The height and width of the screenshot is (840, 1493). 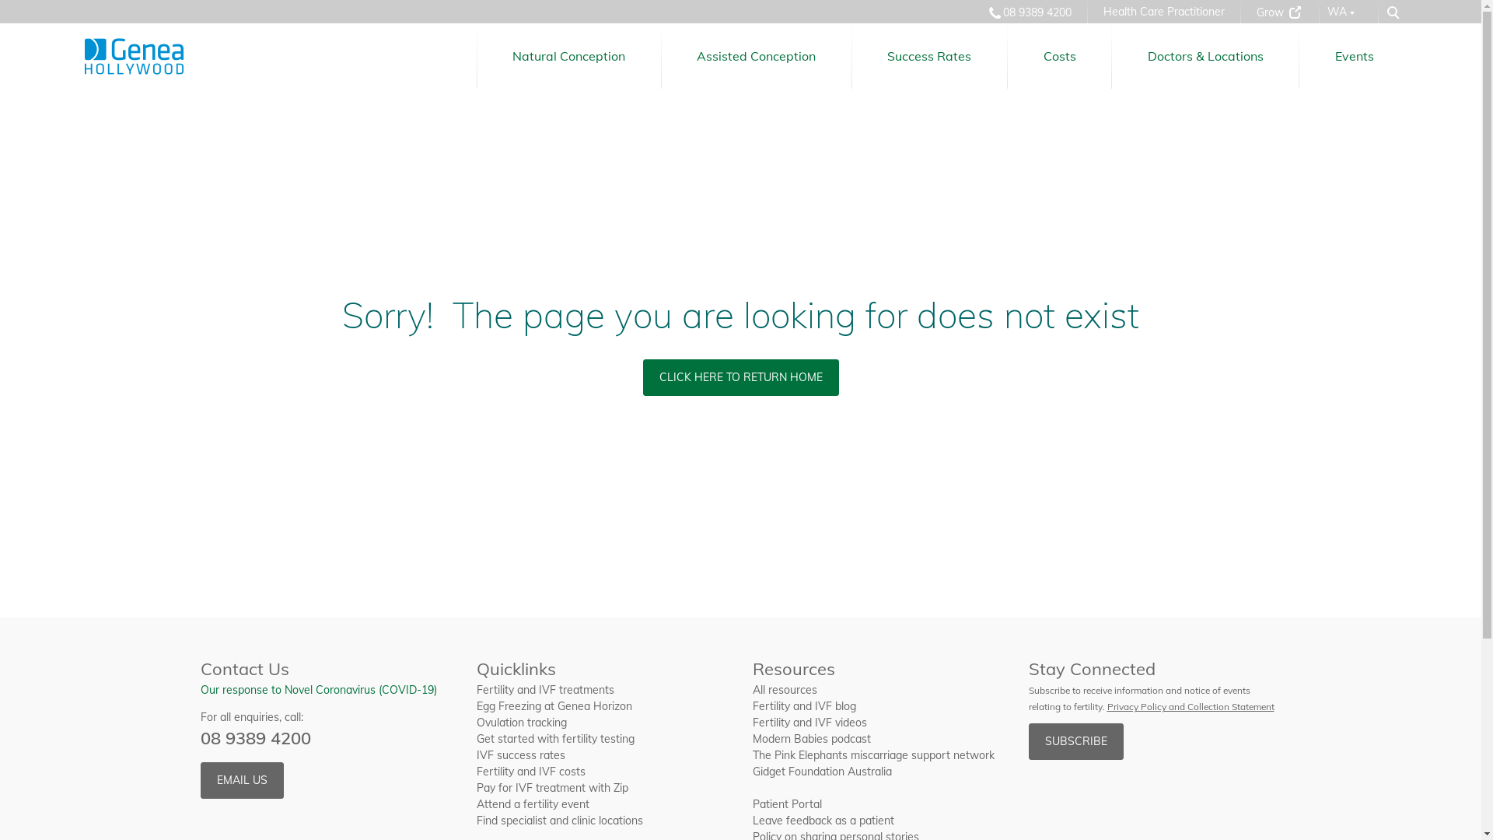 What do you see at coordinates (1191, 706) in the screenshot?
I see `Privacy Policy and Collection Statement` at bounding box center [1191, 706].